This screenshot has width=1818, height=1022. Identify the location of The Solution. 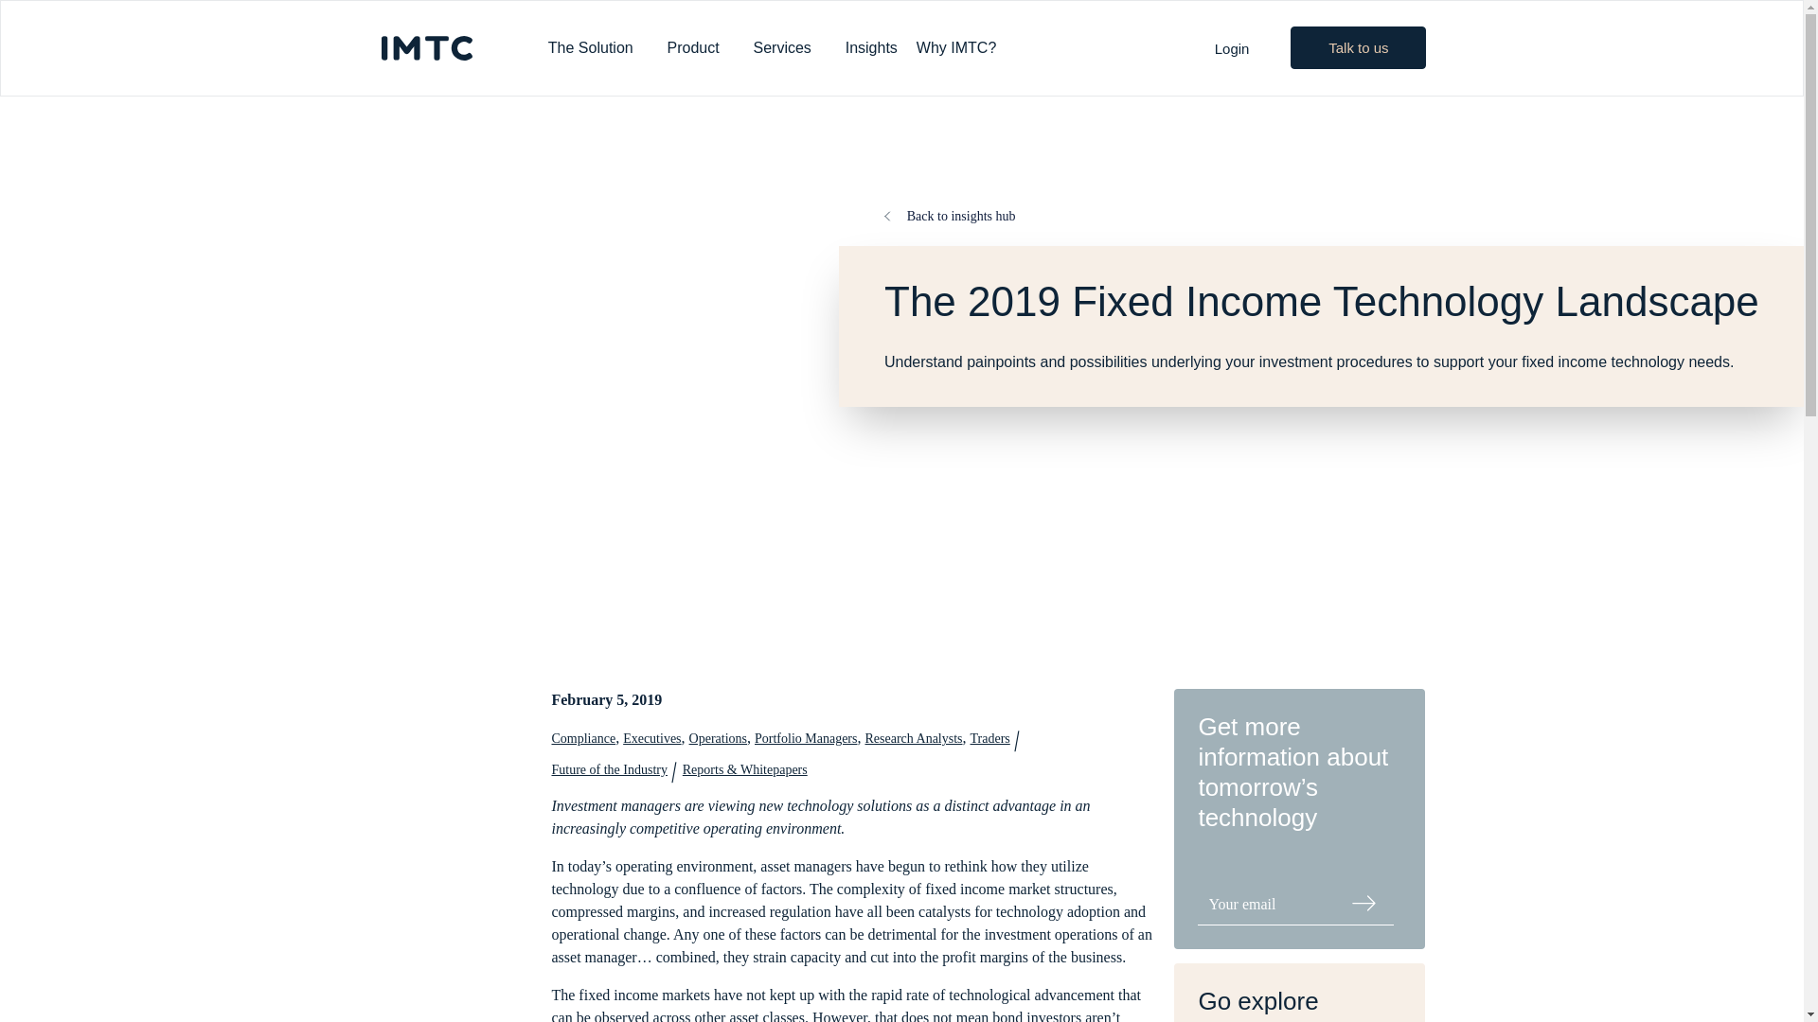
(598, 48).